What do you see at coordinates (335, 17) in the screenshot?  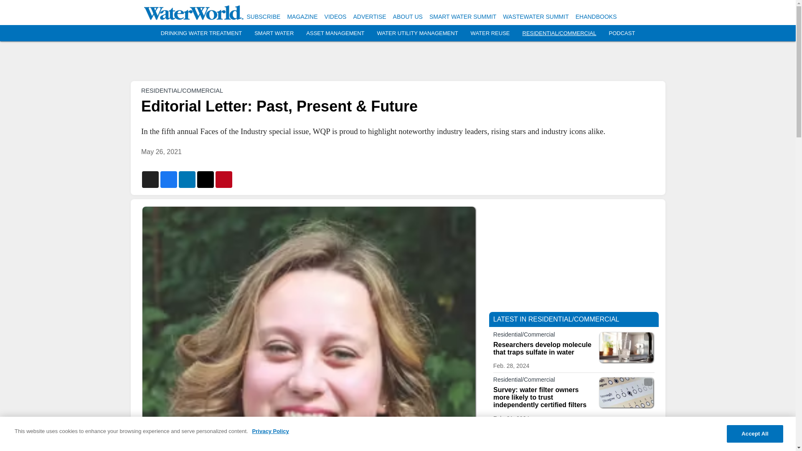 I see `VIDEOS` at bounding box center [335, 17].